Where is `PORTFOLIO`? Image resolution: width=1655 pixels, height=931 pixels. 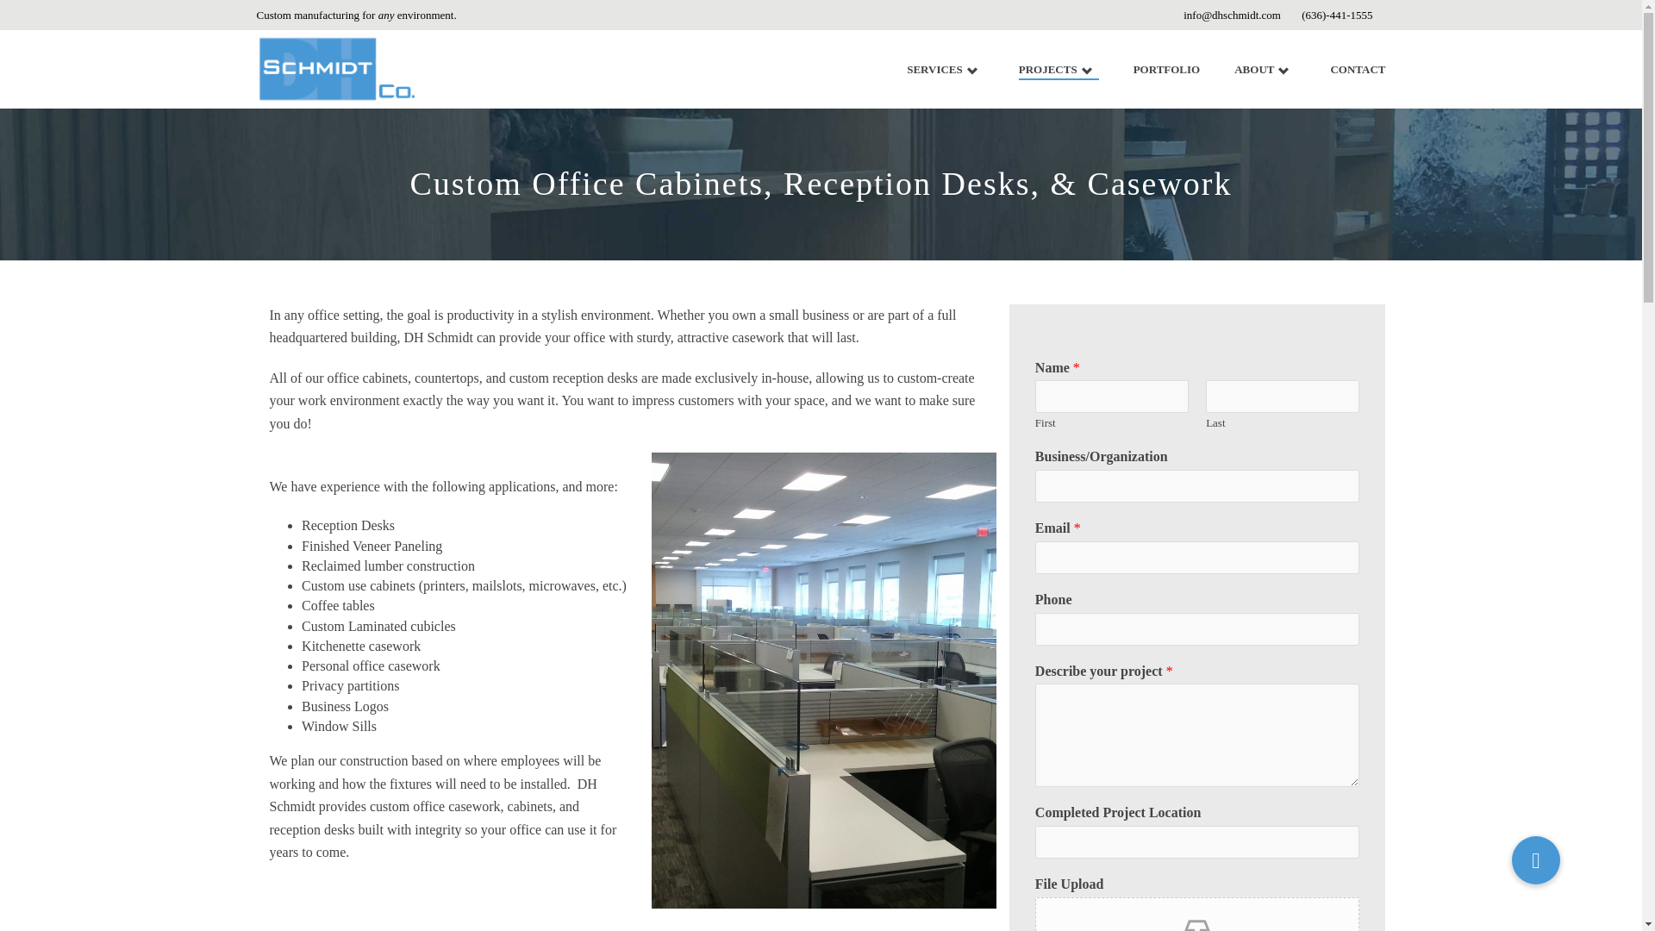
PORTFOLIO is located at coordinates (1167, 69).